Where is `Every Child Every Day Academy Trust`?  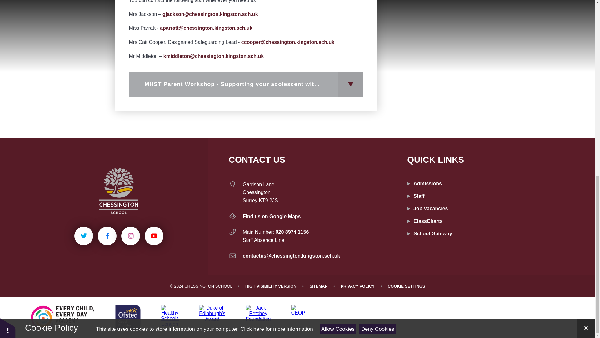 Every Child Every Day Academy Trust is located at coordinates (62, 318).